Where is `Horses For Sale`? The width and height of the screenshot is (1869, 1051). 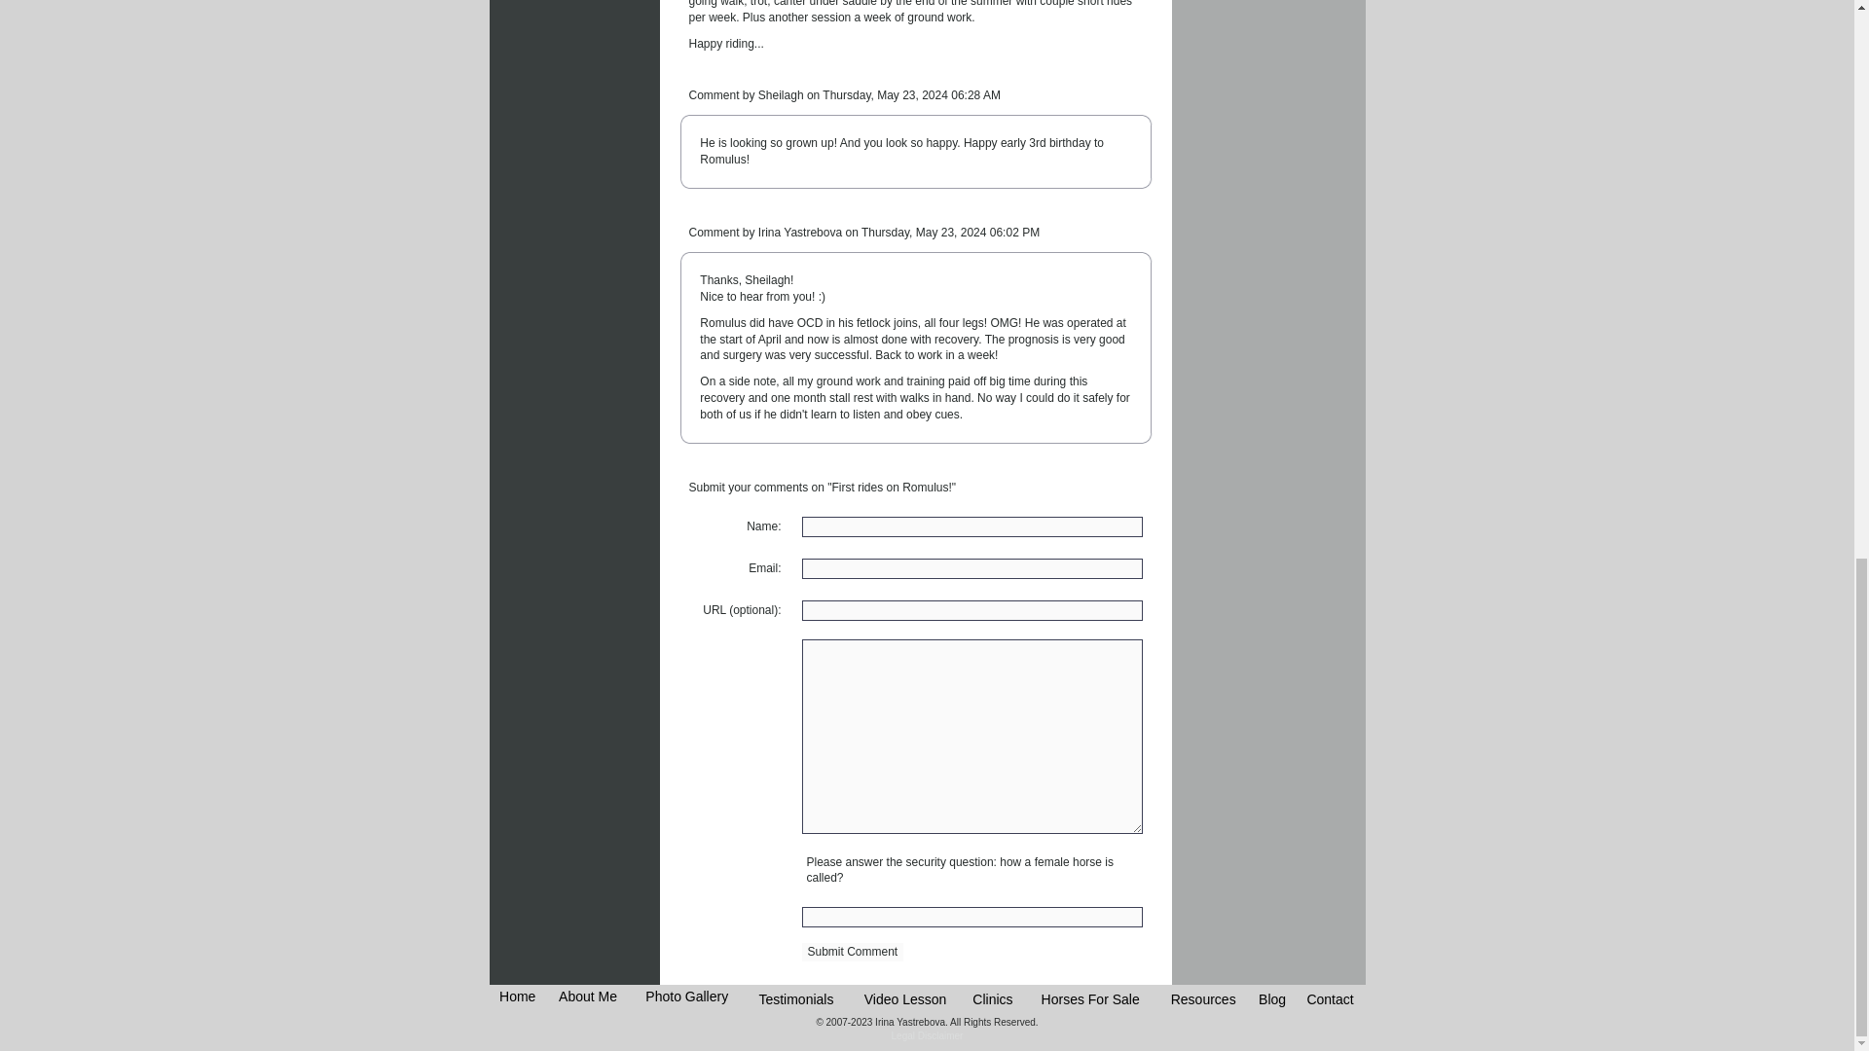 Horses For Sale is located at coordinates (1090, 998).